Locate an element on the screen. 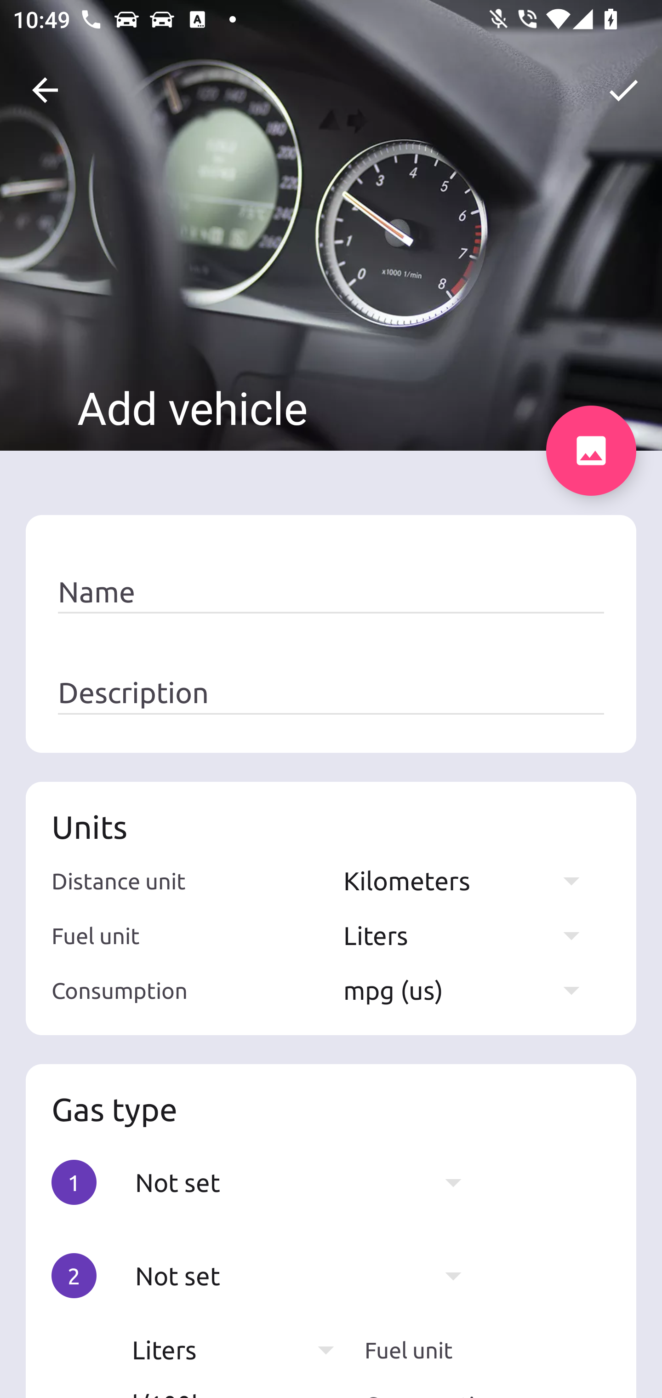 This screenshot has height=1398, width=662. Navigate up is located at coordinates (45, 90).